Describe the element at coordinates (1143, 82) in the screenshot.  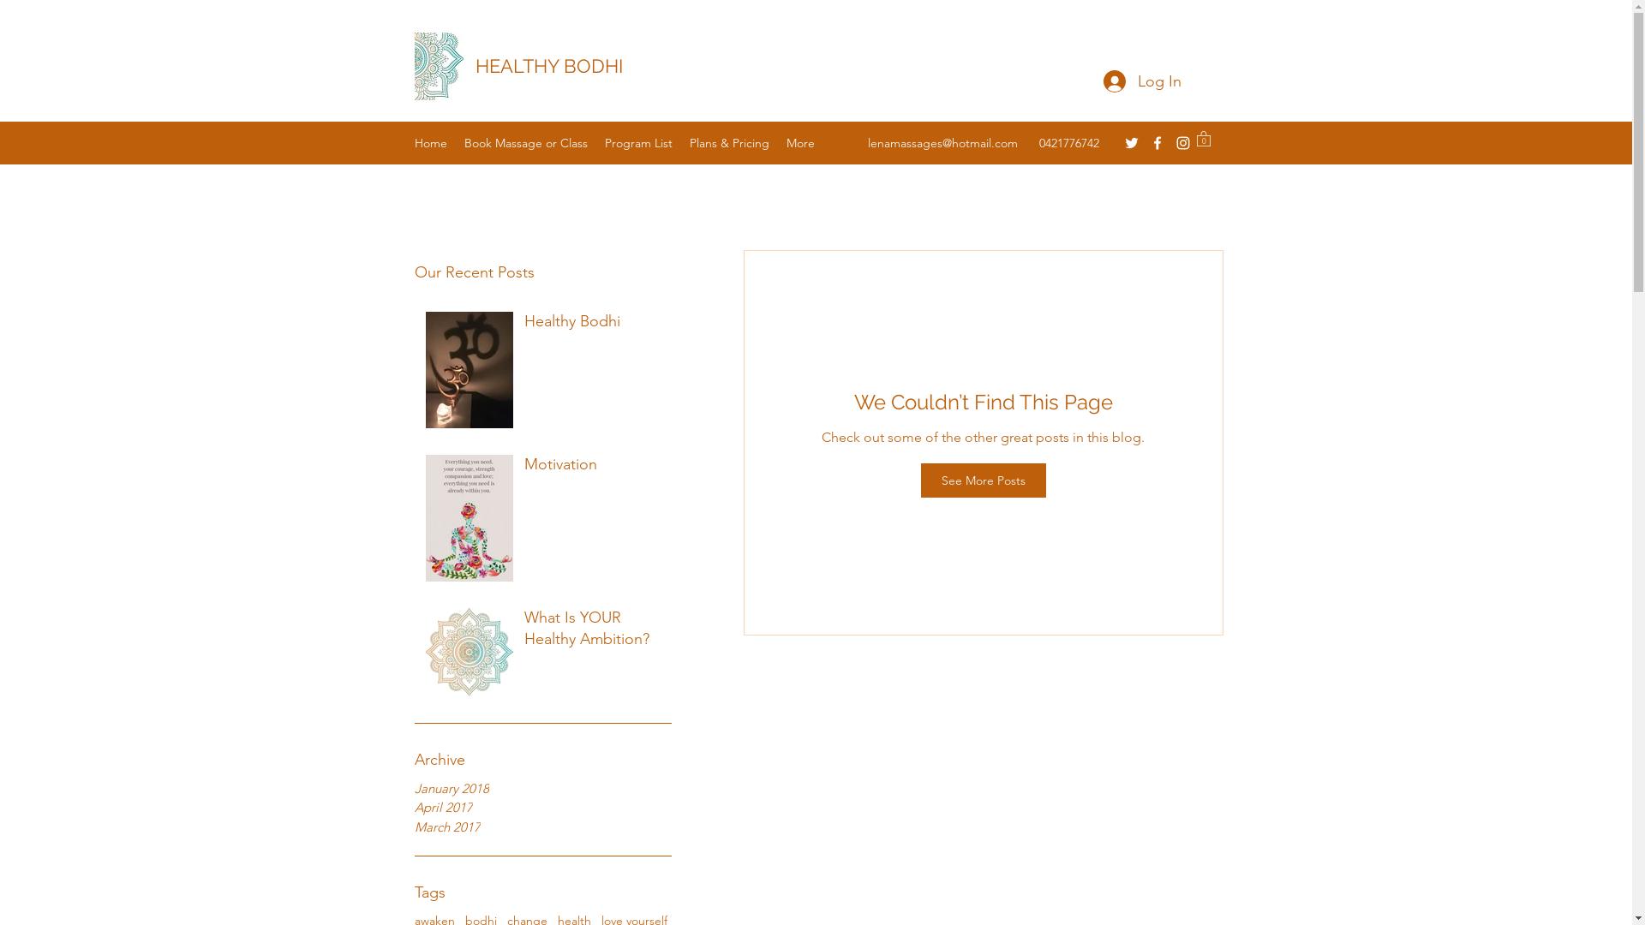
I see `Log In` at that location.